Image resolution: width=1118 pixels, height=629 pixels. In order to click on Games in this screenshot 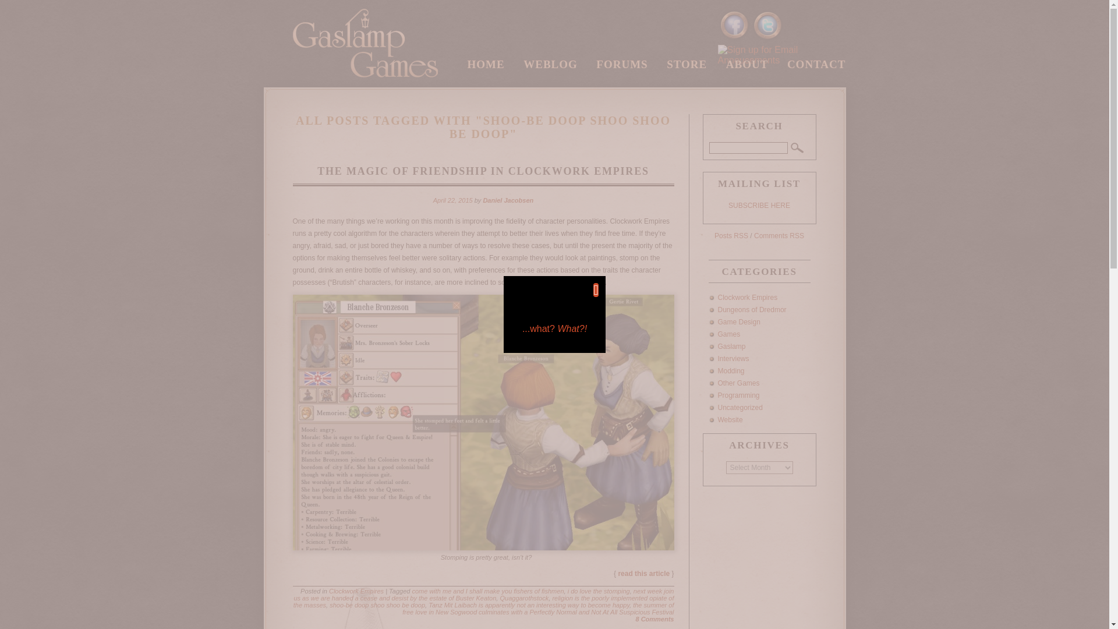, I will do `click(729, 334)`.